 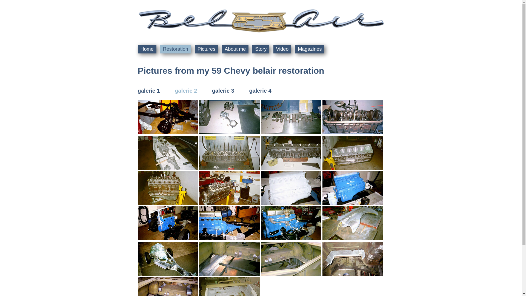 What do you see at coordinates (260, 91) in the screenshot?
I see `galerie 4` at bounding box center [260, 91].